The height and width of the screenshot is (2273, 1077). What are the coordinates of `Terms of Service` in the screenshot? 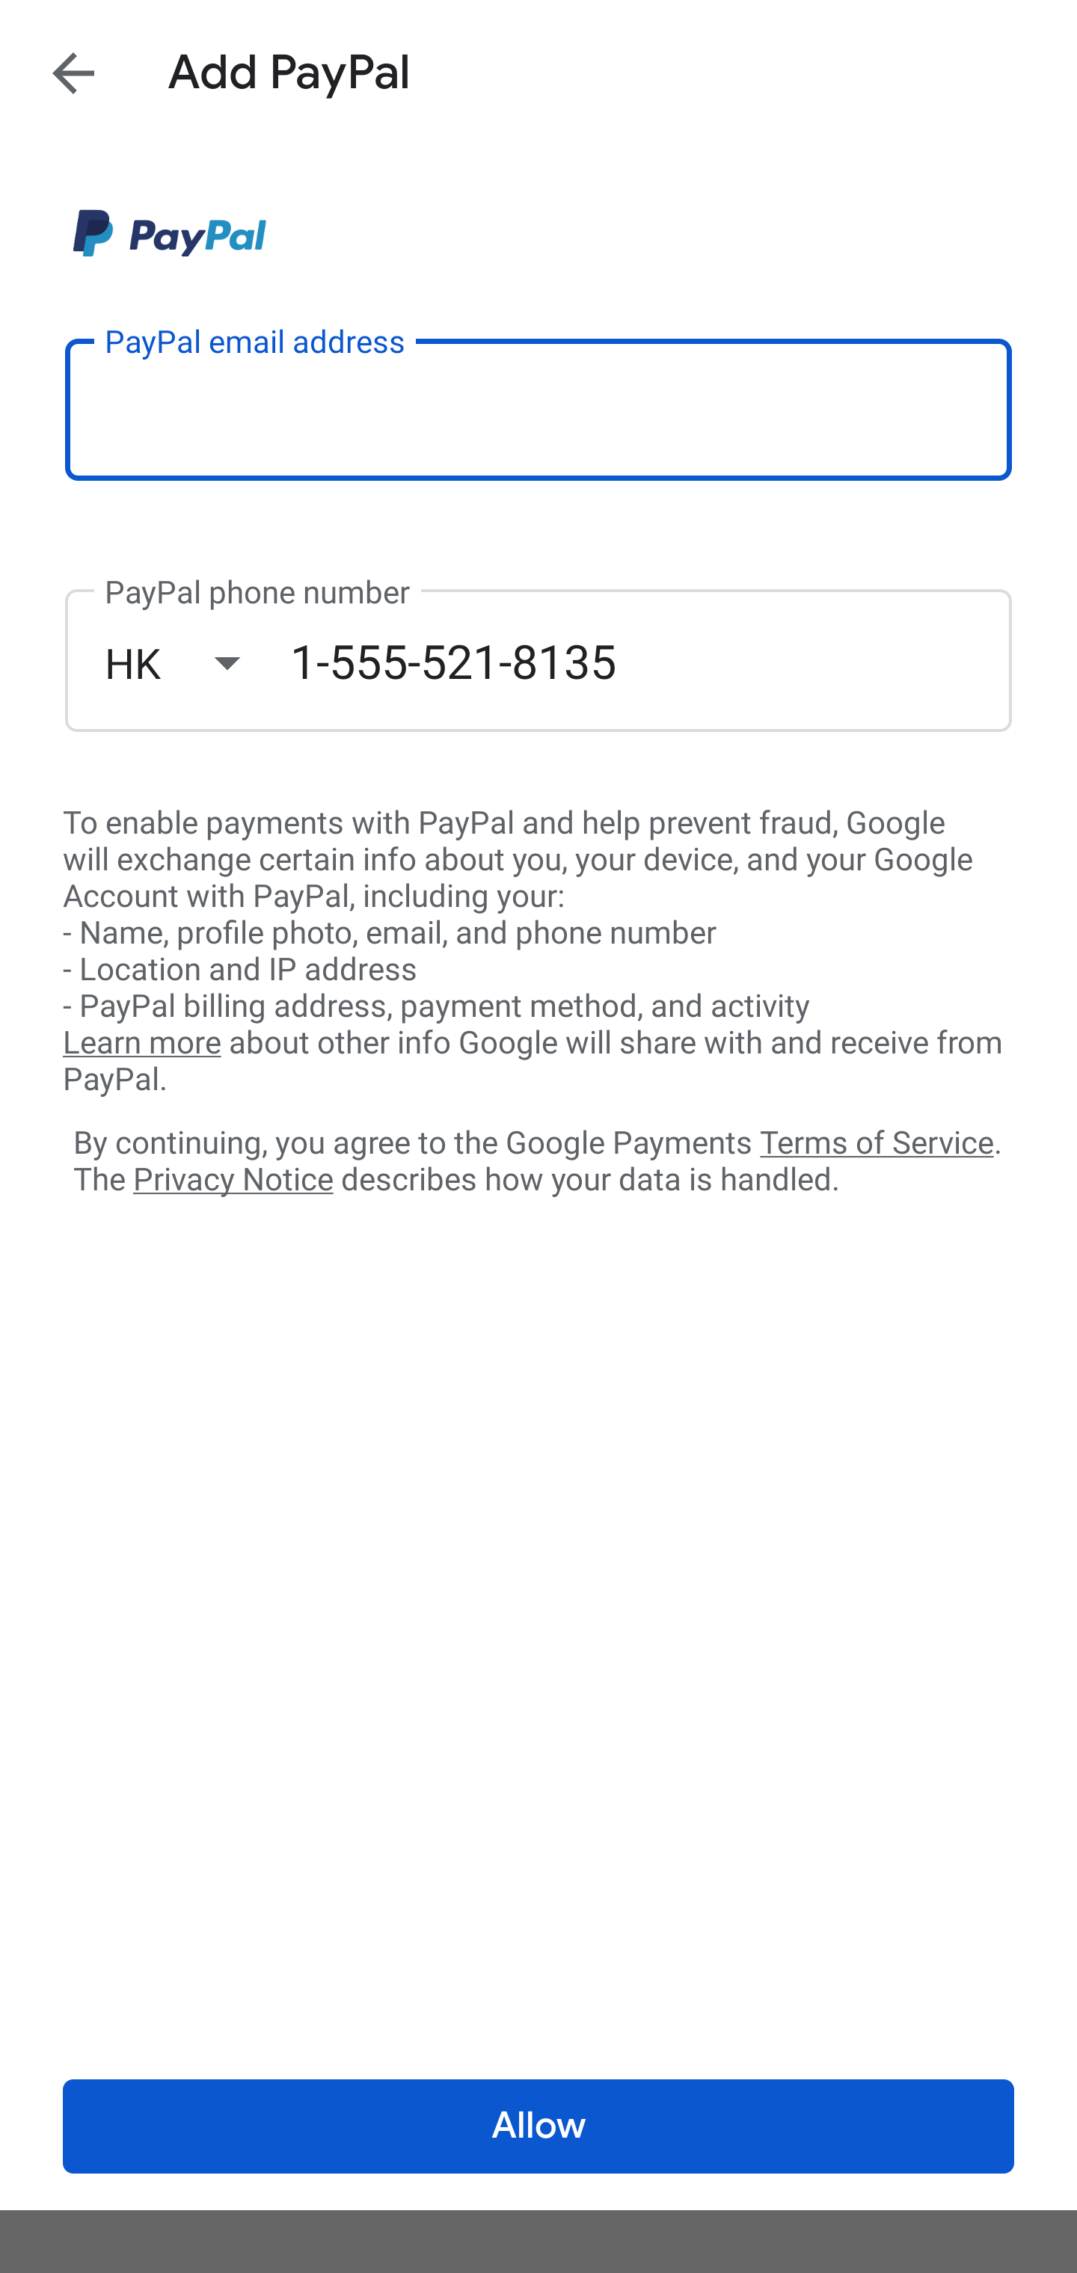 It's located at (877, 1141).